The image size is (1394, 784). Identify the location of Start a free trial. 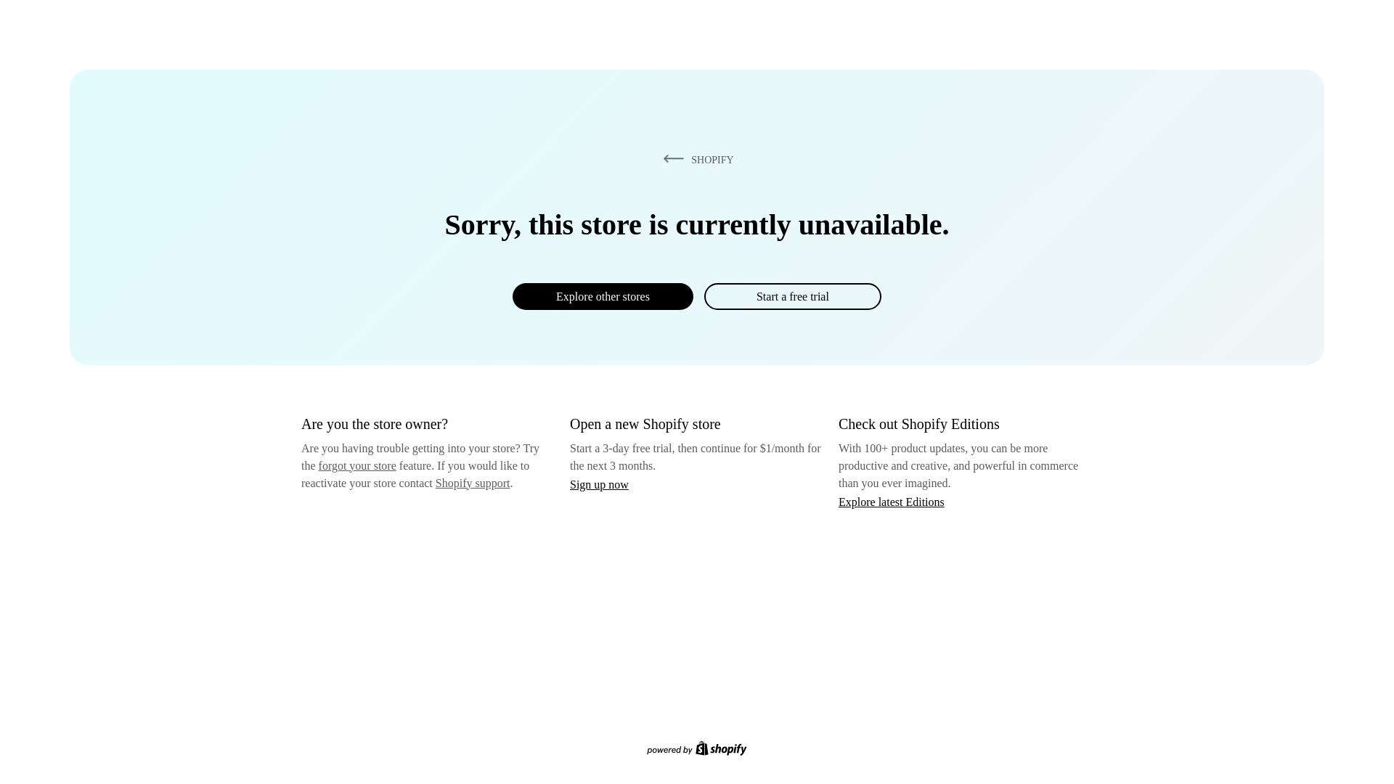
(792, 296).